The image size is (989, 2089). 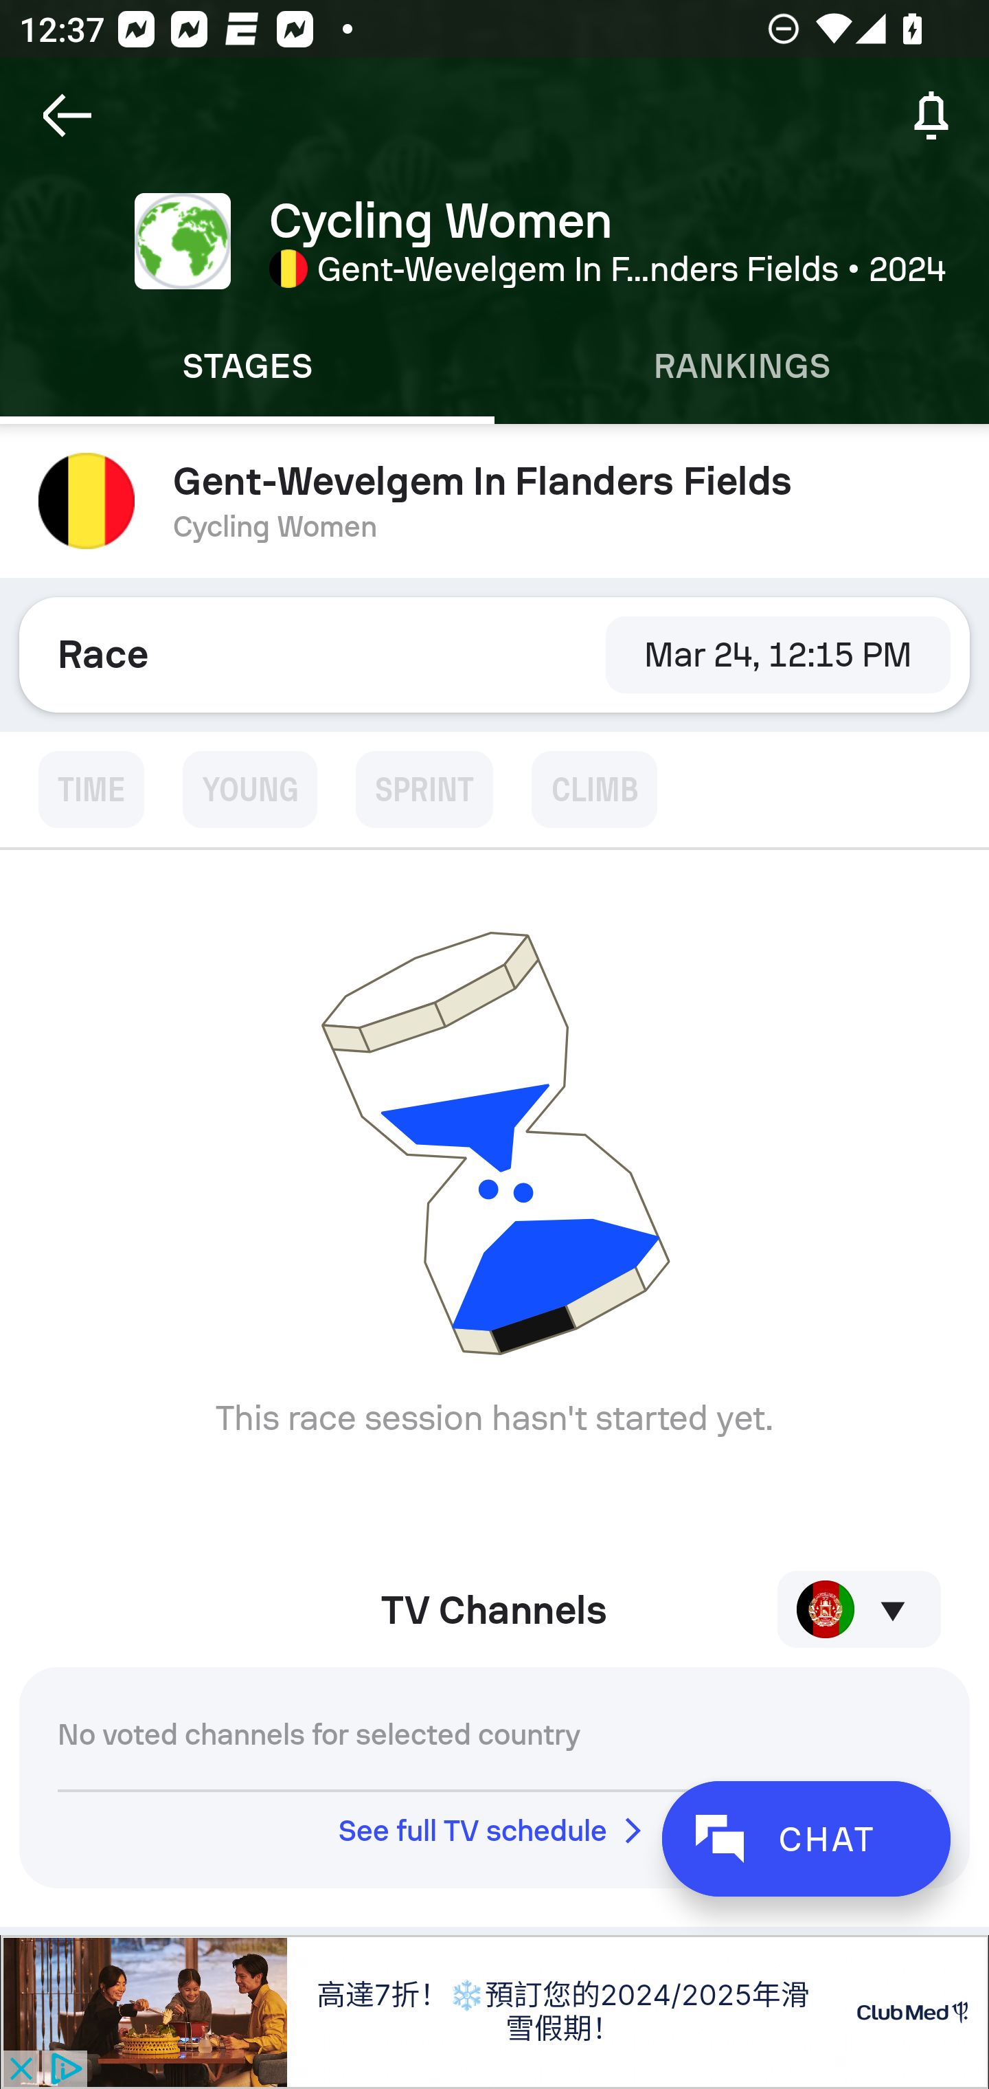 What do you see at coordinates (777, 654) in the screenshot?
I see `Mar 24, 12:15 PM` at bounding box center [777, 654].